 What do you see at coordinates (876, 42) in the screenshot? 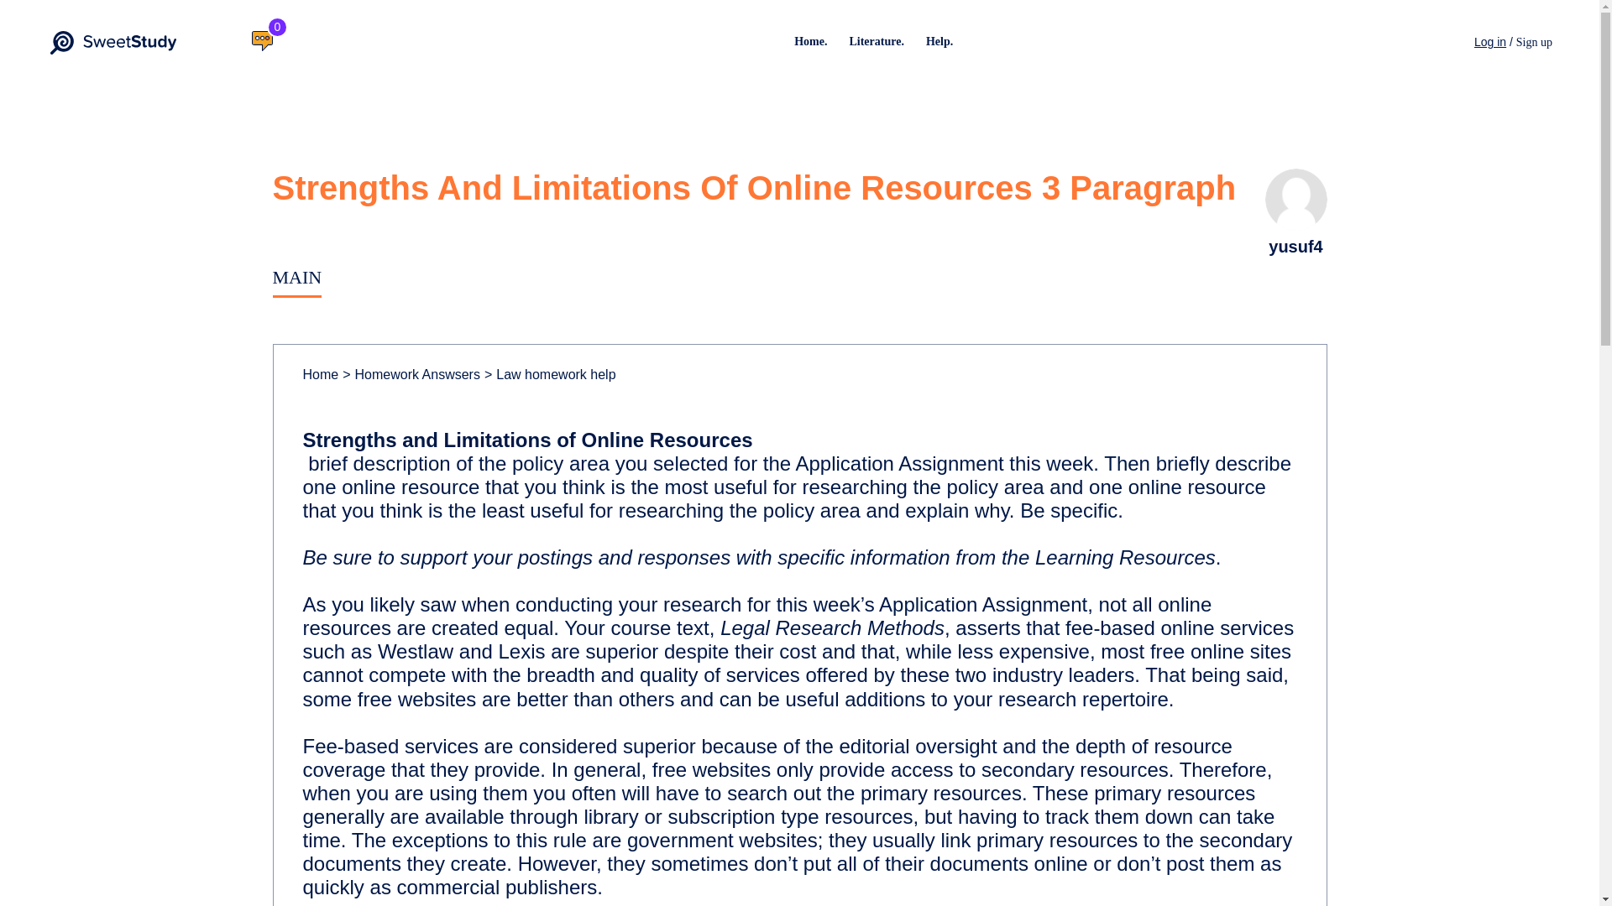
I see `Literature.` at bounding box center [876, 42].